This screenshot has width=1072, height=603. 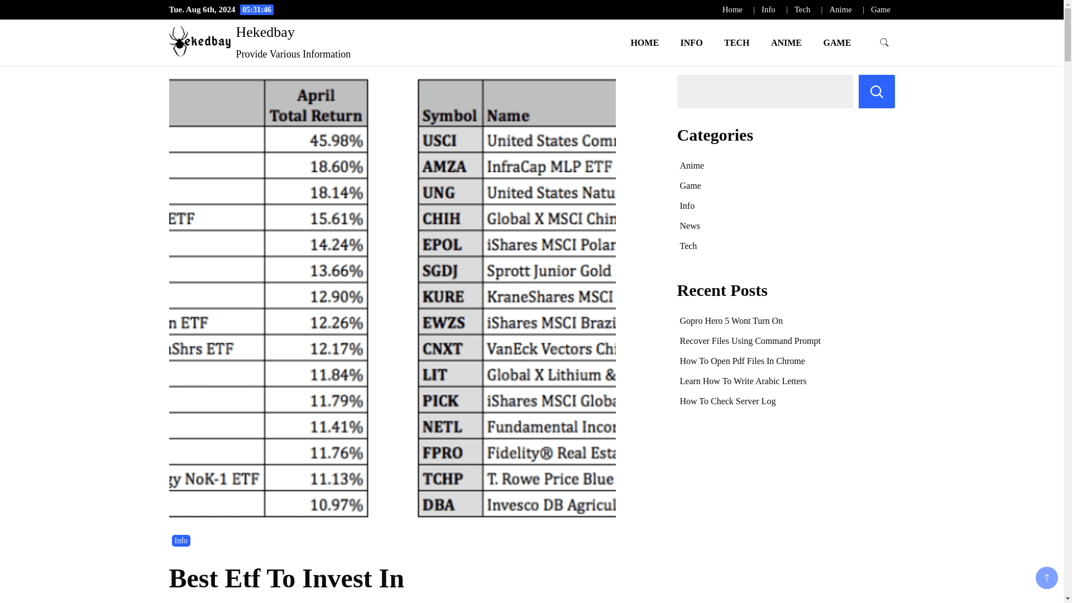 I want to click on Anime, so click(x=841, y=9).